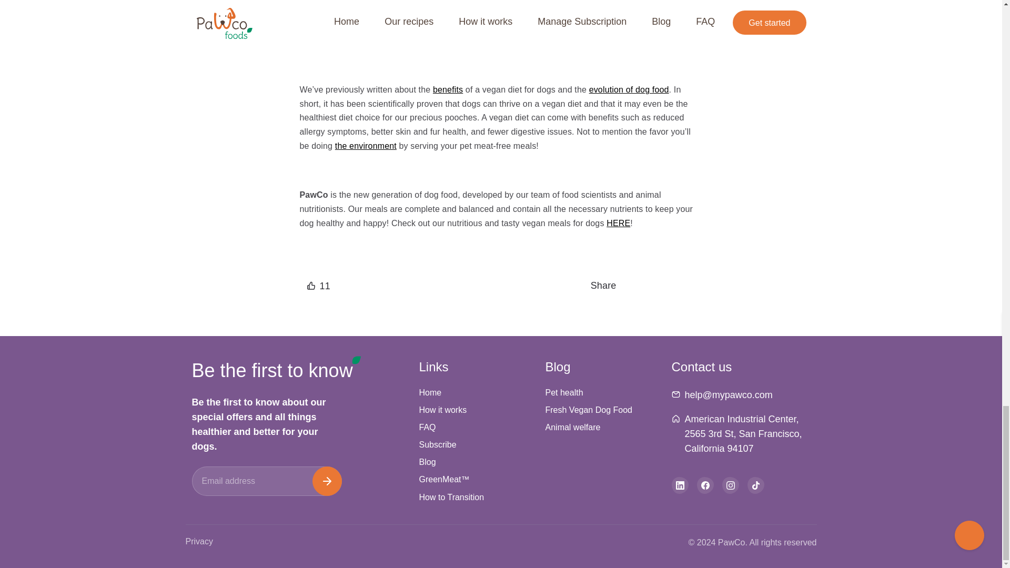 This screenshot has height=568, width=1010. Describe the element at coordinates (629, 89) in the screenshot. I see `evolution of dog food` at that location.